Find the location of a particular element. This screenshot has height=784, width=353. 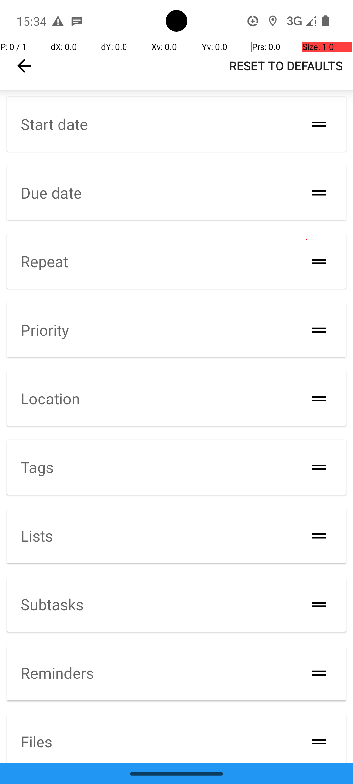

Start date is located at coordinates (54, 124).